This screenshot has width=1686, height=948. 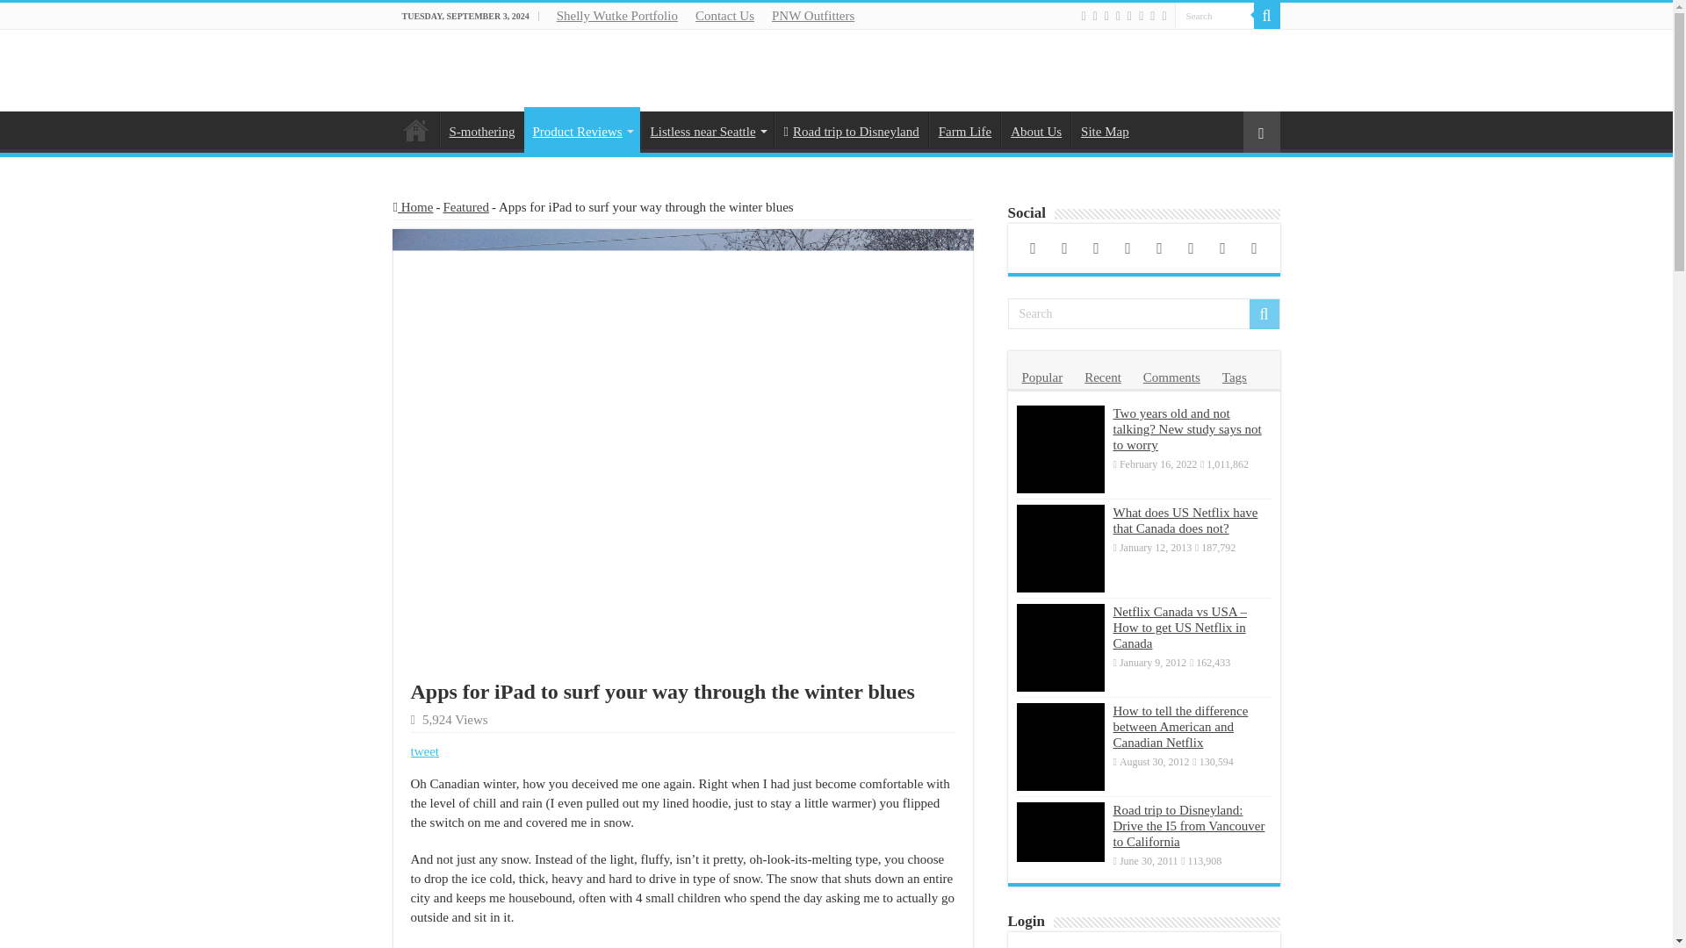 I want to click on Shelly Wutke Portfolio, so click(x=616, y=16).